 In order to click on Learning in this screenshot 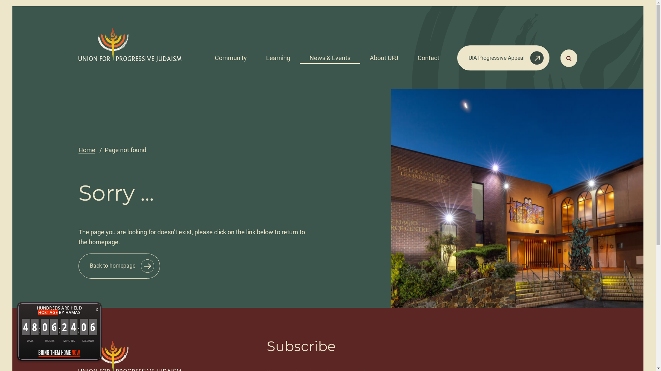, I will do `click(278, 56)`.